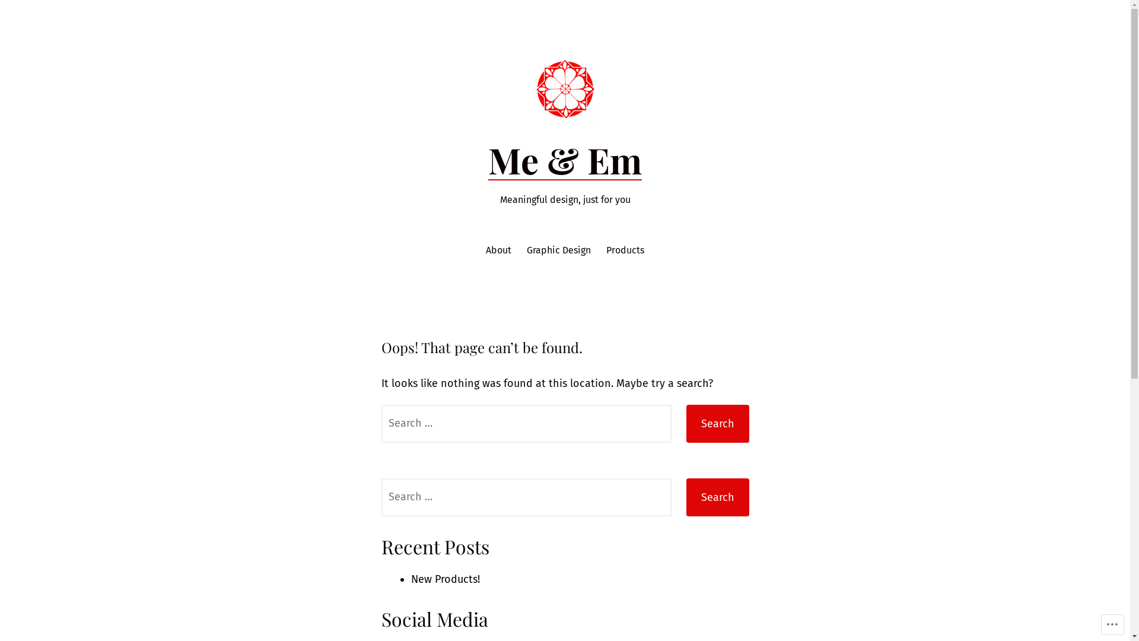  What do you see at coordinates (498, 250) in the screenshot?
I see `About` at bounding box center [498, 250].